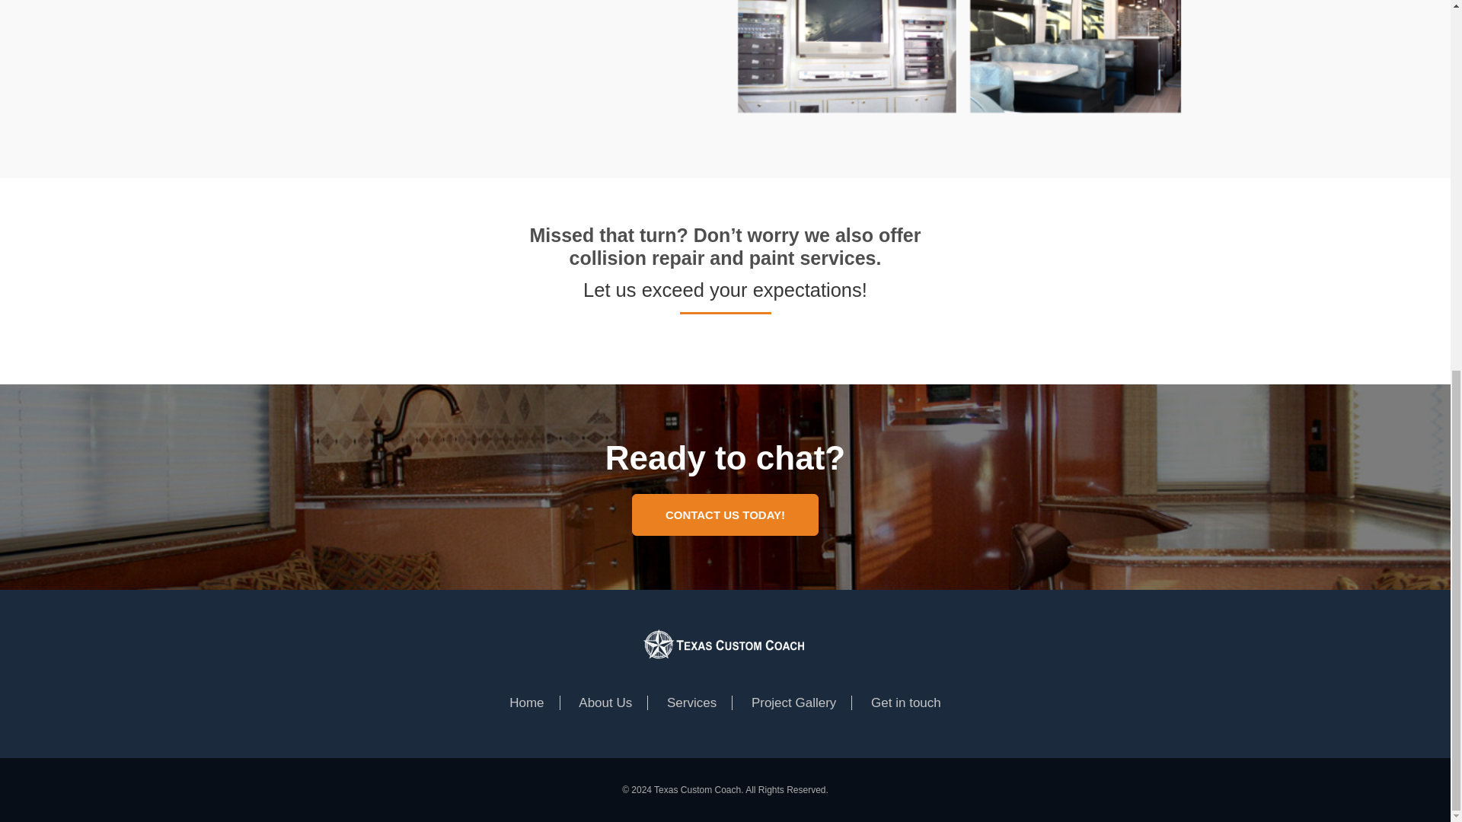 The width and height of the screenshot is (1462, 822). I want to click on About Us, so click(605, 703).